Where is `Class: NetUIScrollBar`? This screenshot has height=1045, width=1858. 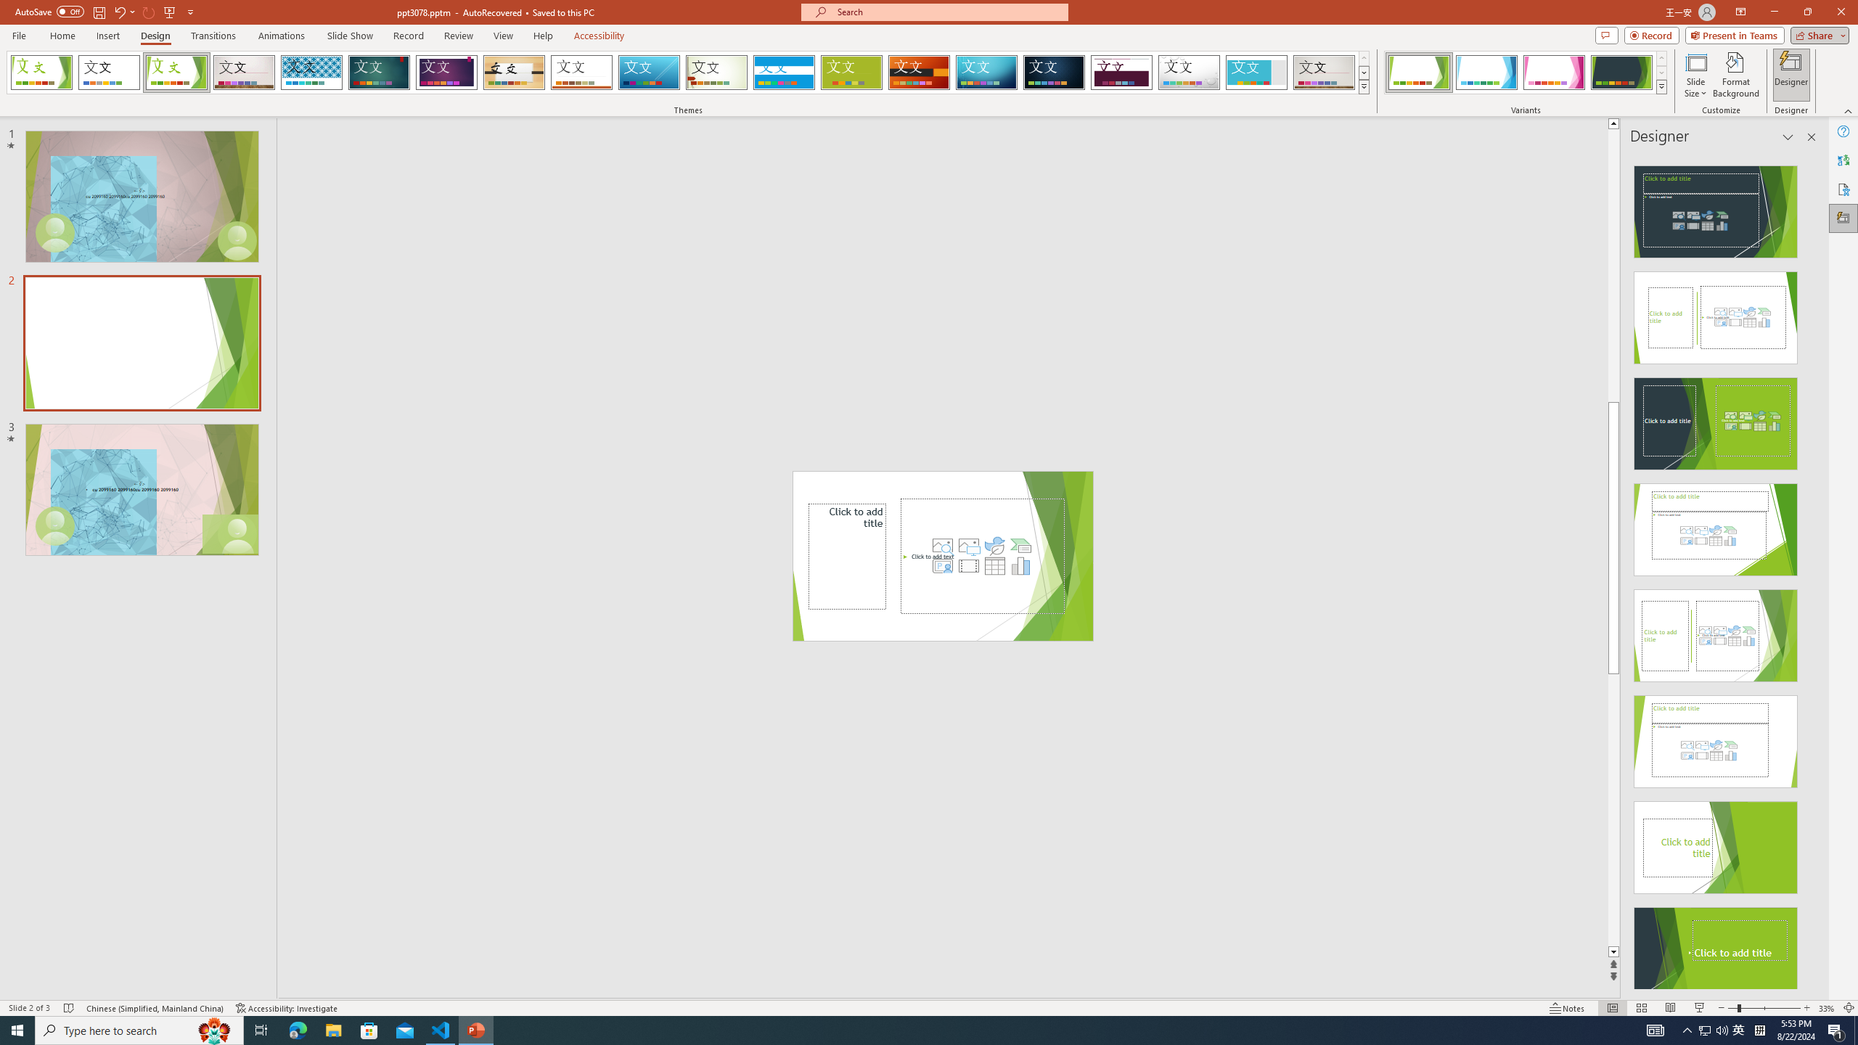
Class: NetUIScrollBar is located at coordinates (1810, 571).